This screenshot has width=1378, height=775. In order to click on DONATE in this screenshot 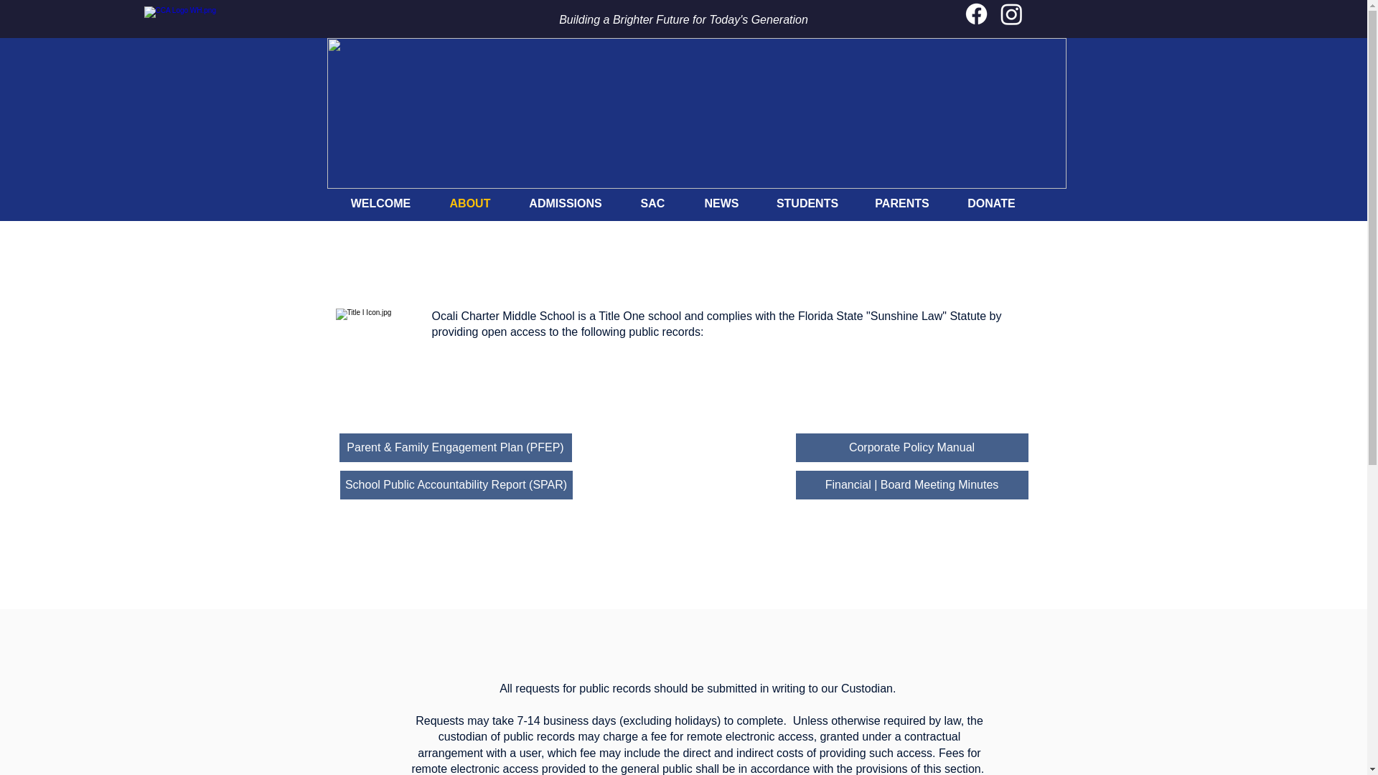, I will do `click(990, 204)`.